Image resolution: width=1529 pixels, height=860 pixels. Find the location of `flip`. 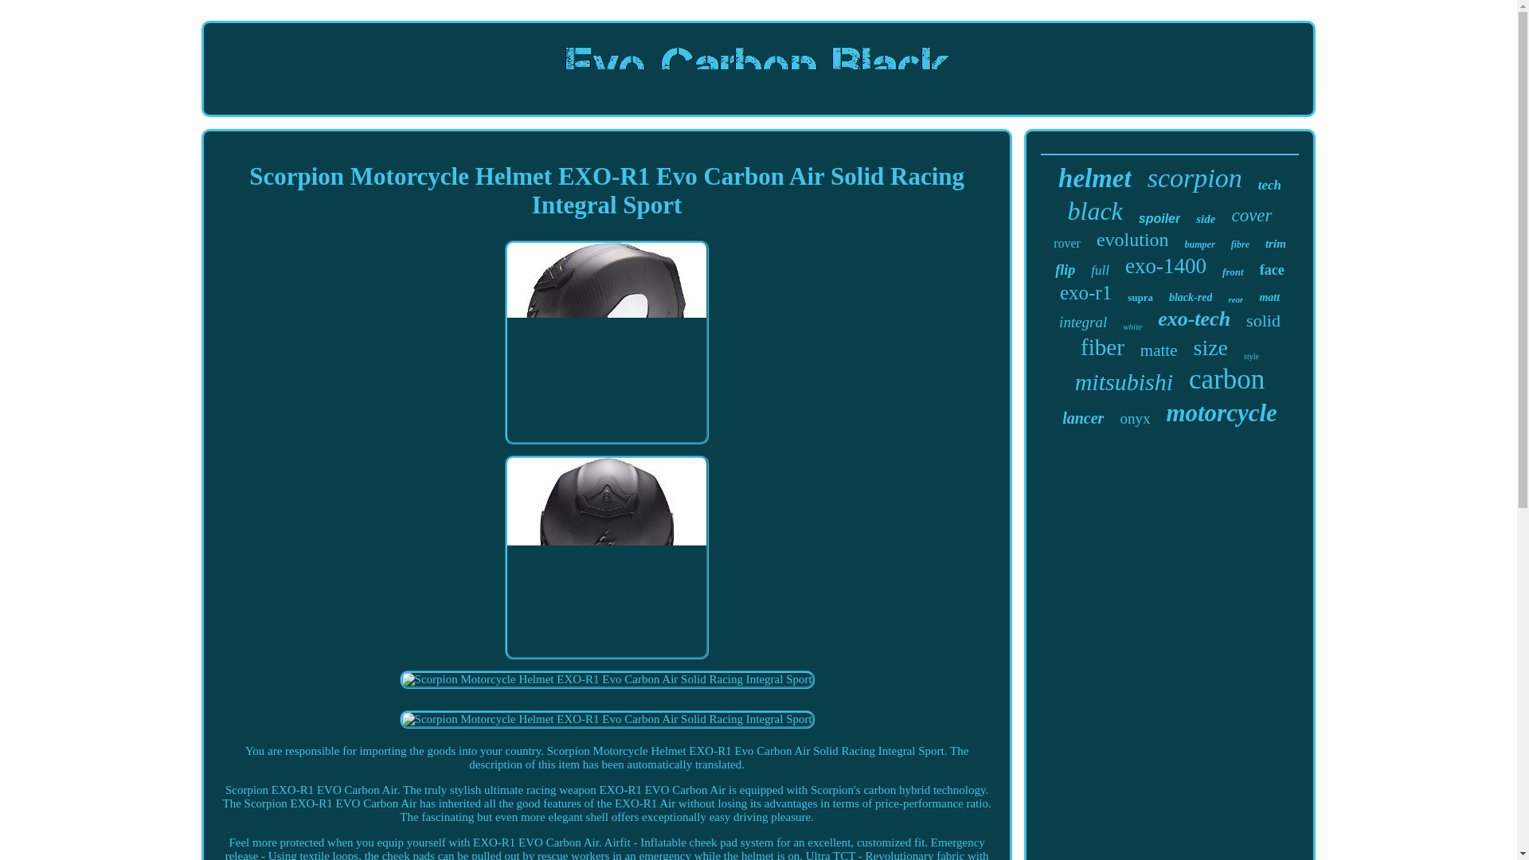

flip is located at coordinates (1064, 270).